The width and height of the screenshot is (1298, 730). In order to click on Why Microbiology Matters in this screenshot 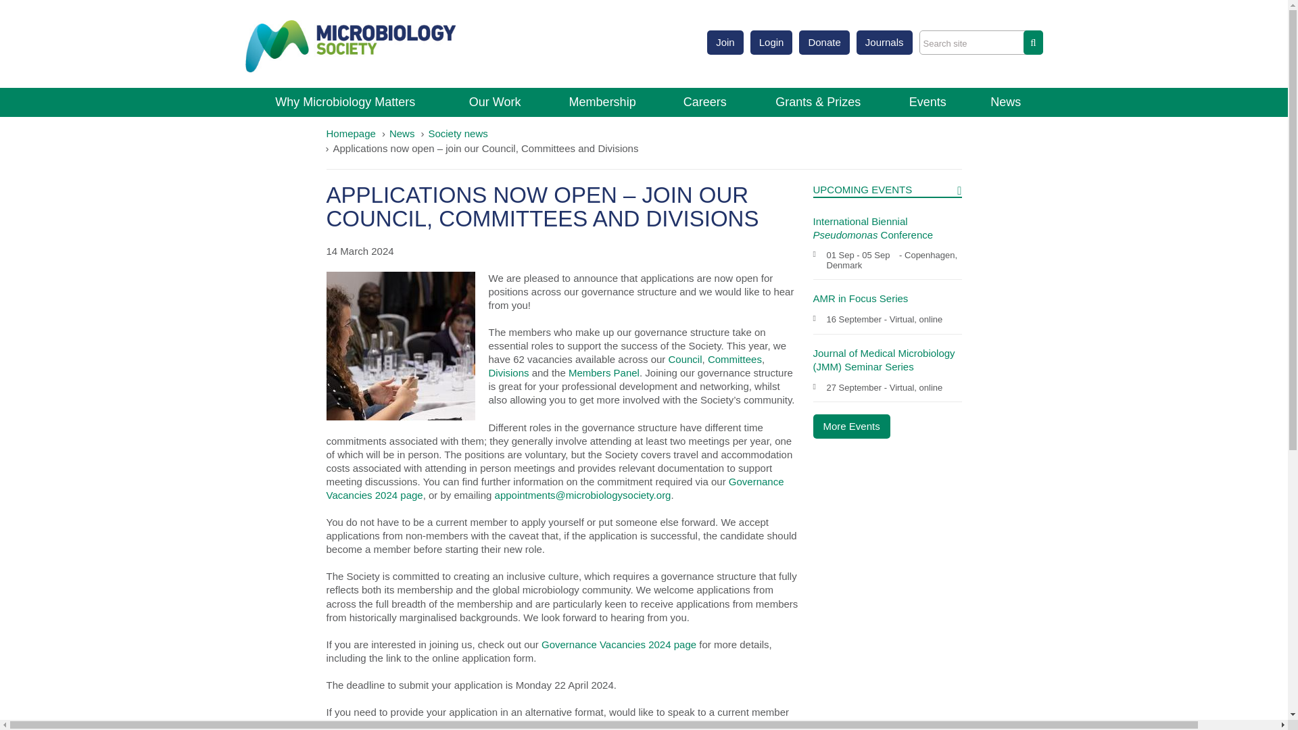, I will do `click(345, 101)`.